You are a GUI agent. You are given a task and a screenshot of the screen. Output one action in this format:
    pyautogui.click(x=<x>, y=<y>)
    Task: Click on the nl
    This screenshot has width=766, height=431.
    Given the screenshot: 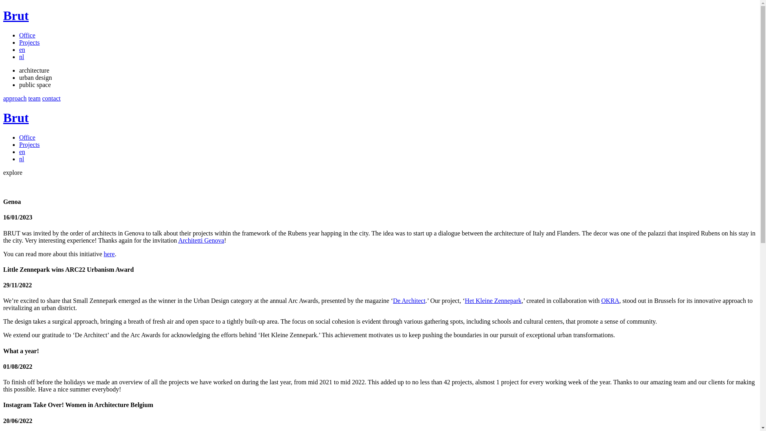 What is the action you would take?
    pyautogui.click(x=22, y=57)
    